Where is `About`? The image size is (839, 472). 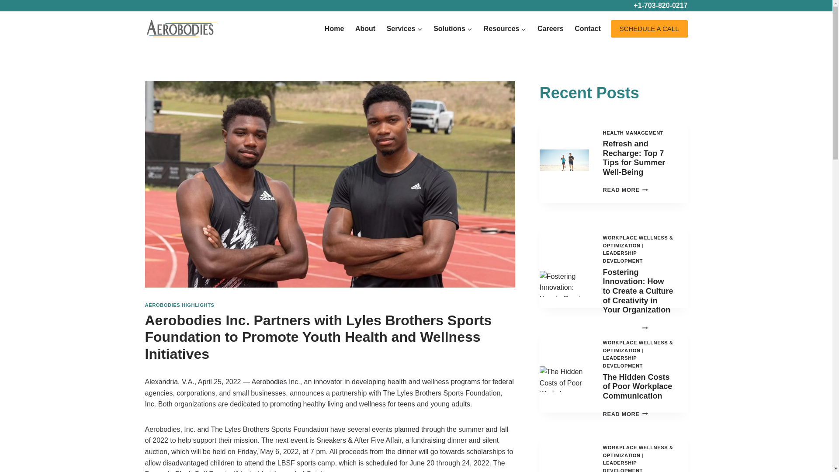
About is located at coordinates (365, 28).